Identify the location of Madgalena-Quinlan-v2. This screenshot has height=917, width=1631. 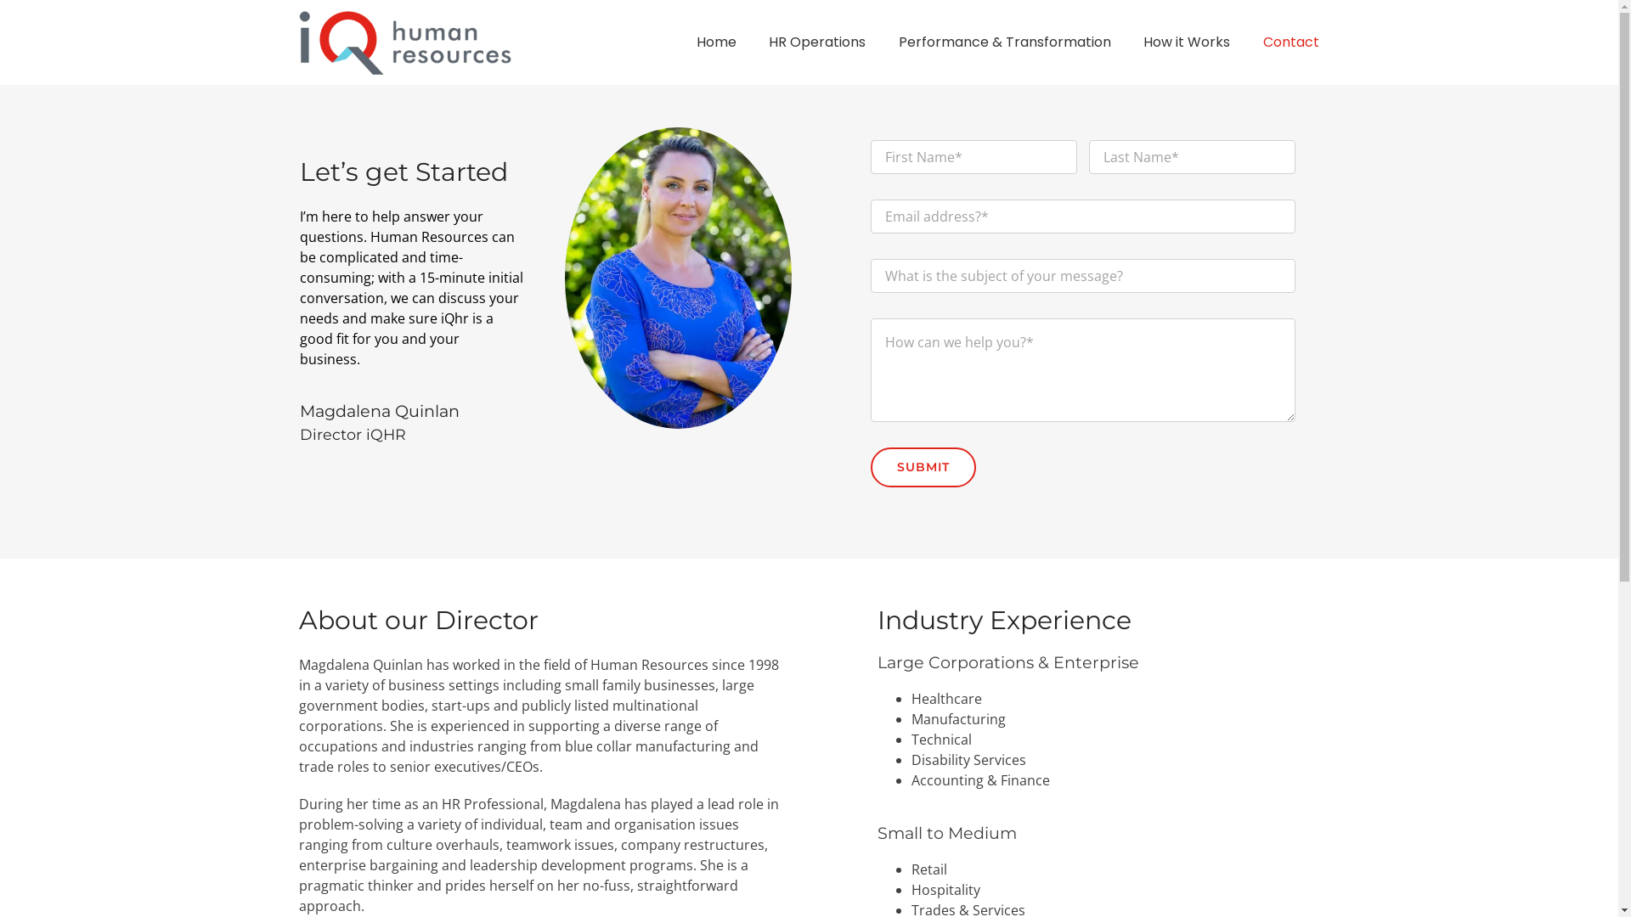
(678, 278).